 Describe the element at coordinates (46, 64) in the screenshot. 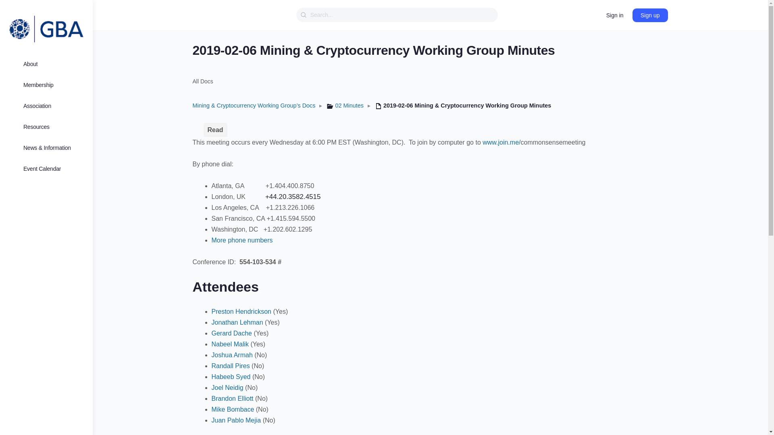

I see `About` at that location.